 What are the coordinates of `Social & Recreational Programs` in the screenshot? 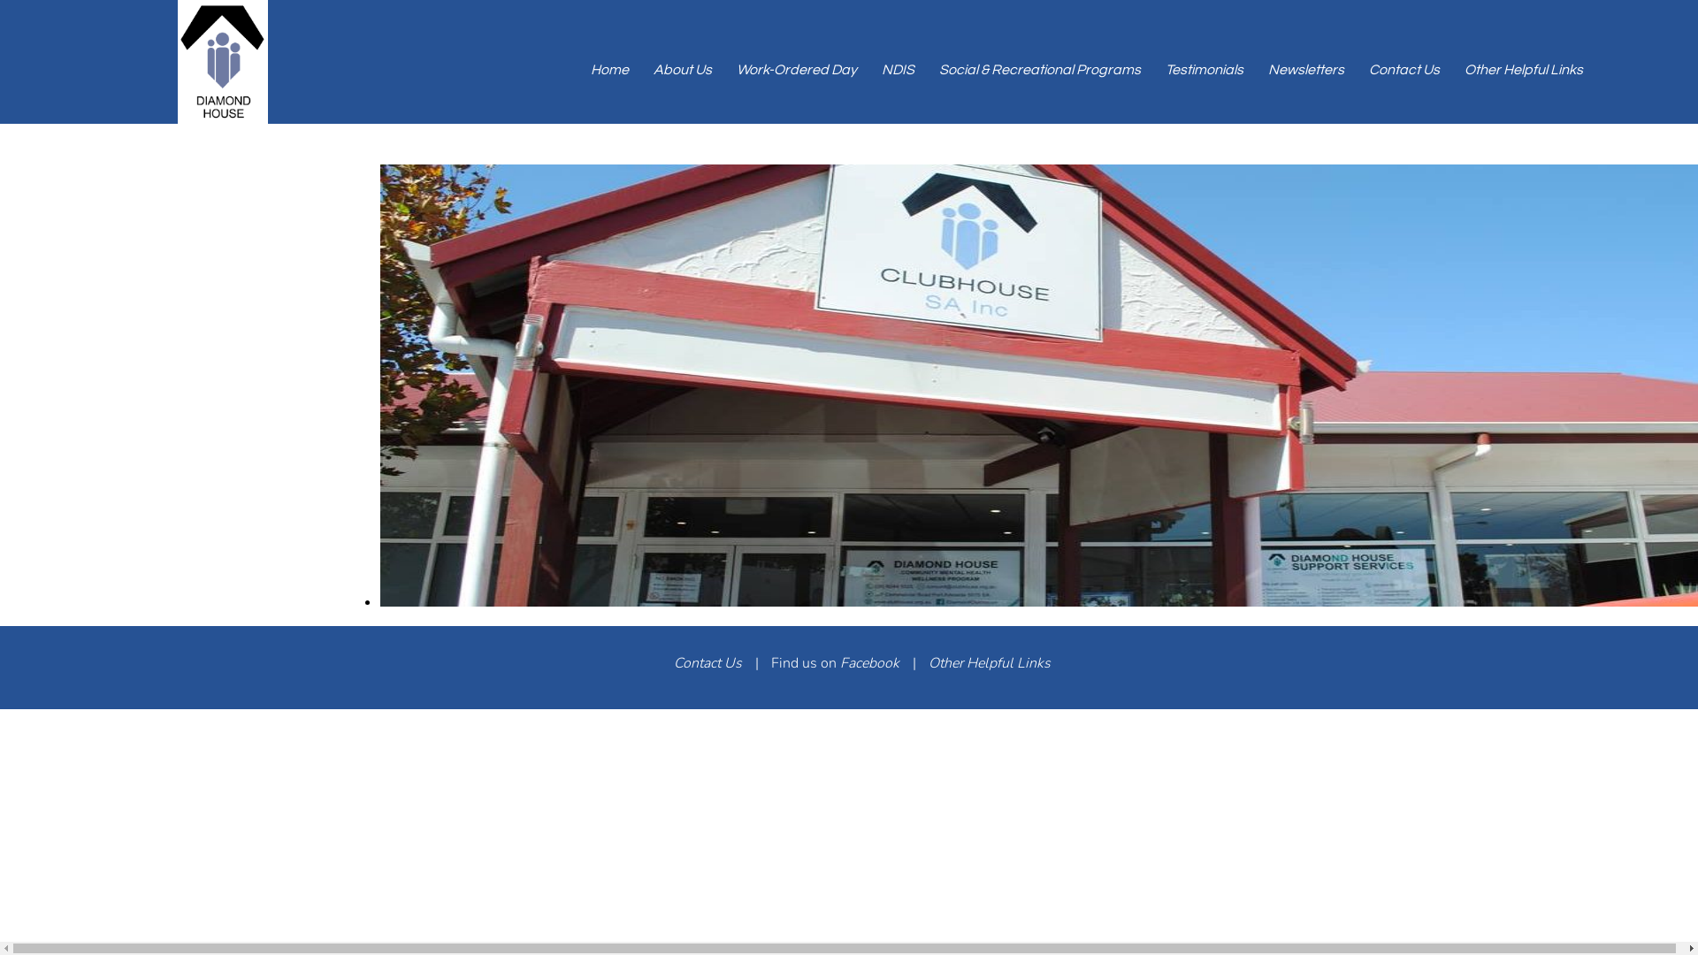 It's located at (1040, 70).